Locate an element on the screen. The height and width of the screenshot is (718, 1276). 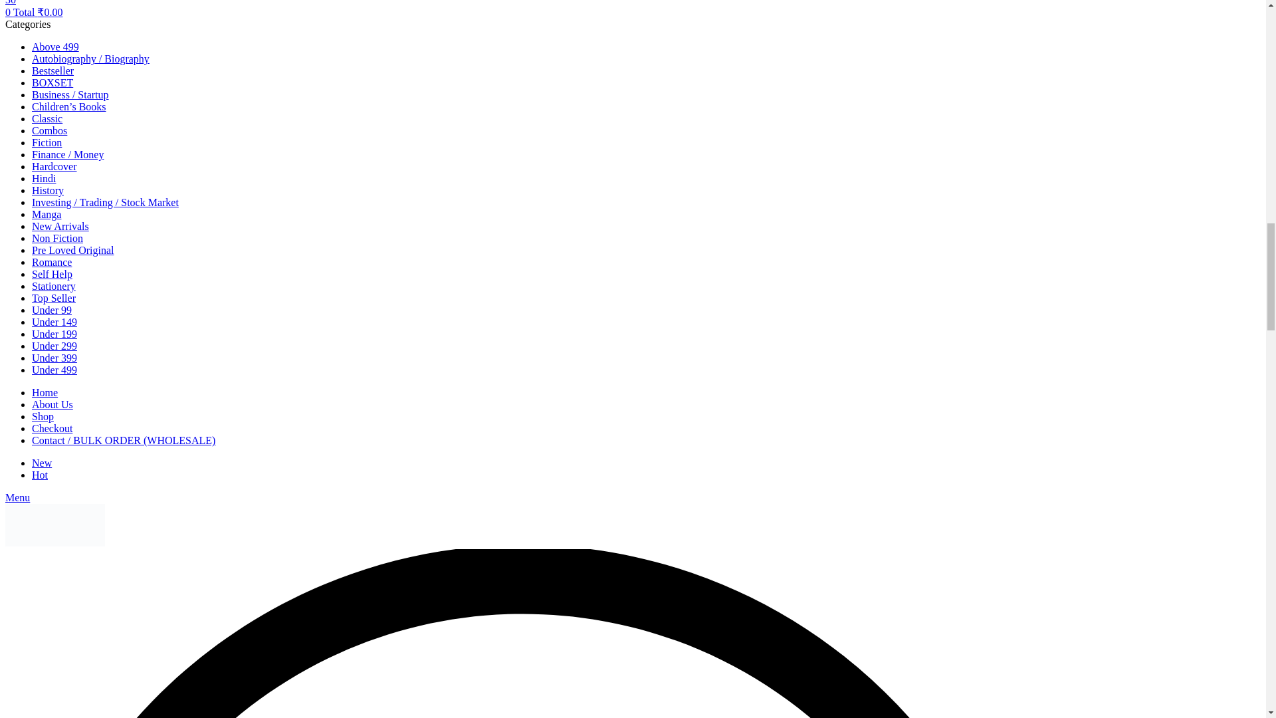
Combos is located at coordinates (49, 130).